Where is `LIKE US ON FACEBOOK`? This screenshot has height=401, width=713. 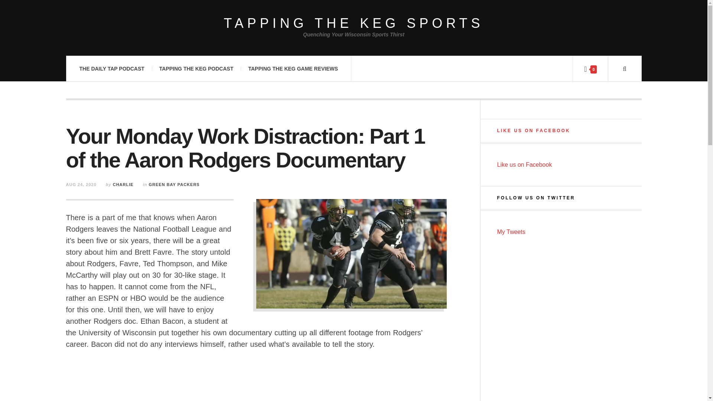 LIKE US ON FACEBOOK is located at coordinates (533, 130).